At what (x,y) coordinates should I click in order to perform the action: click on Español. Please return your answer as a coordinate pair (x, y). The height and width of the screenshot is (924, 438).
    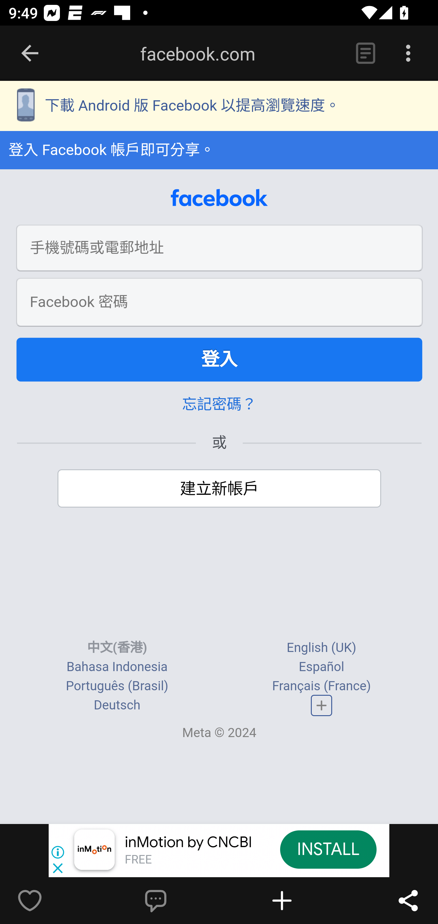
    Looking at the image, I should click on (322, 667).